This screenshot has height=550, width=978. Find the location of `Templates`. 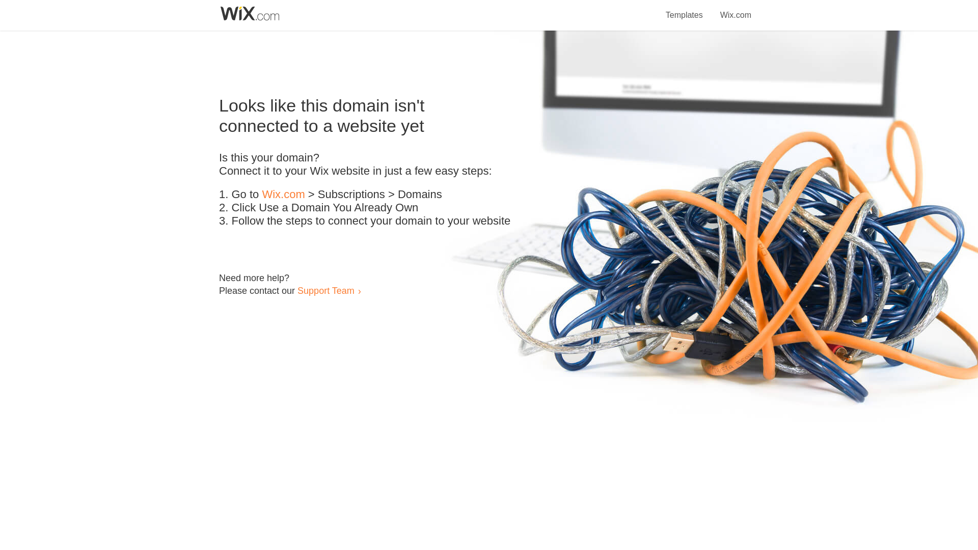

Templates is located at coordinates (685, 9).